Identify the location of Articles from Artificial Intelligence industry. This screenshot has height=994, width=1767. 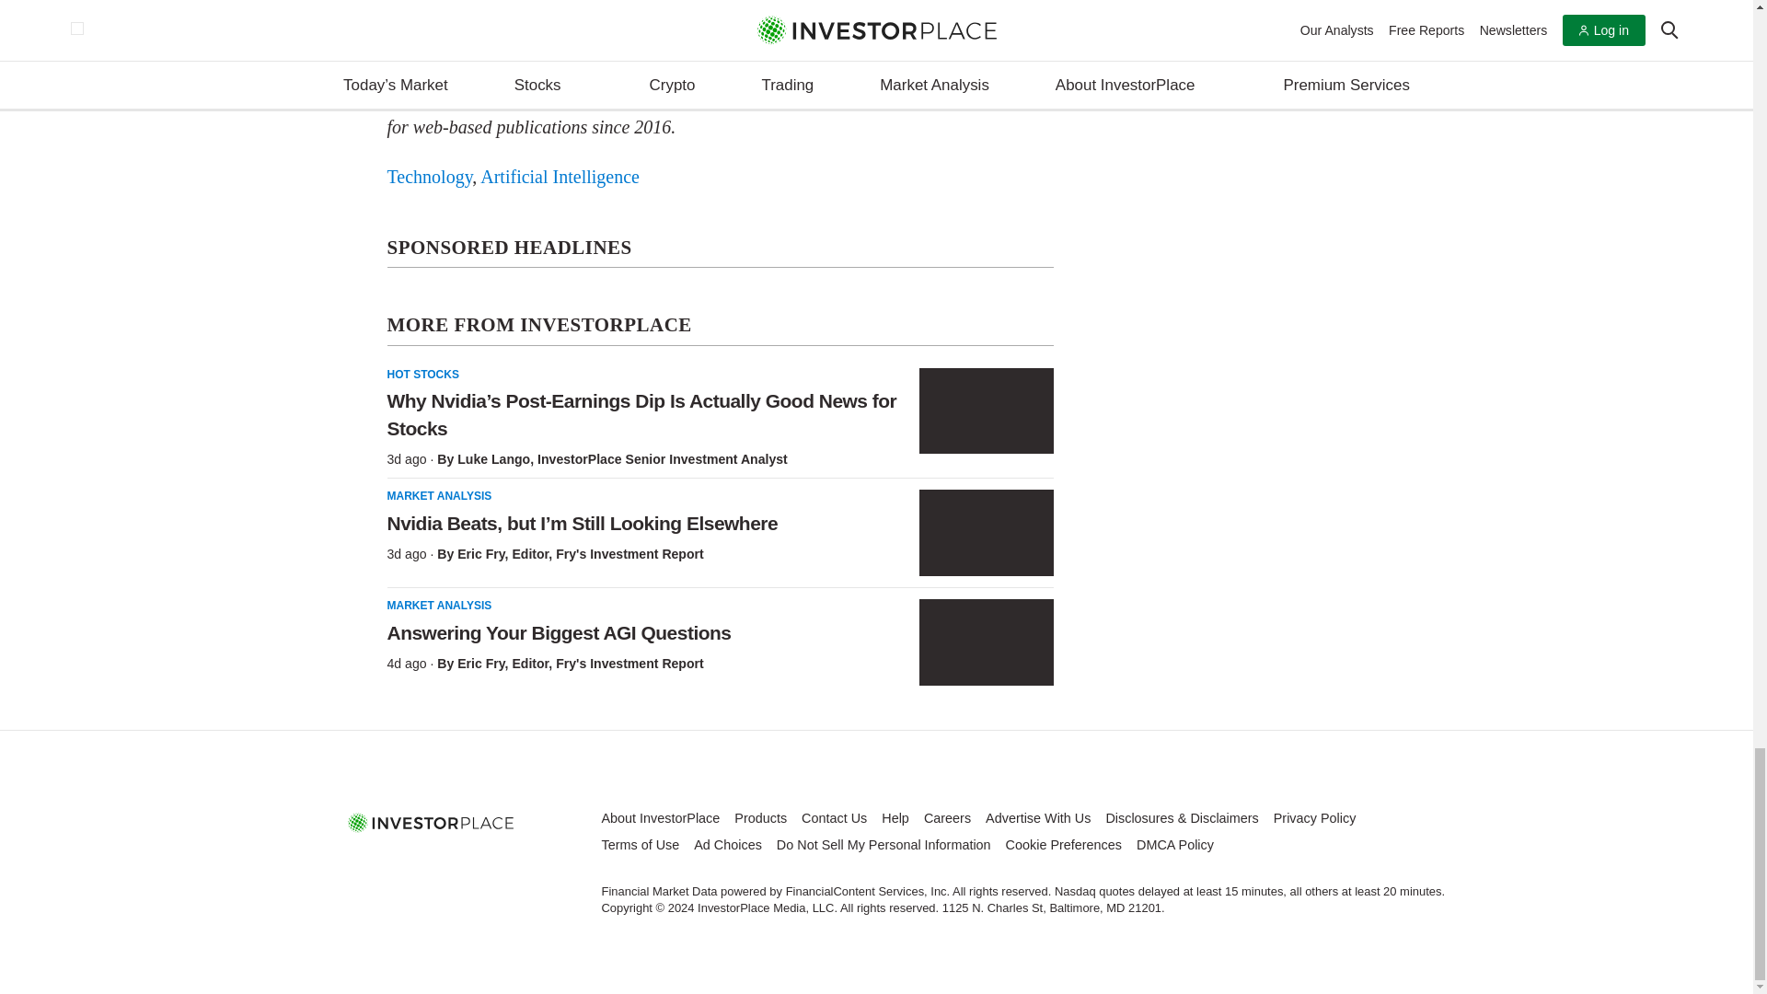
(560, 177).